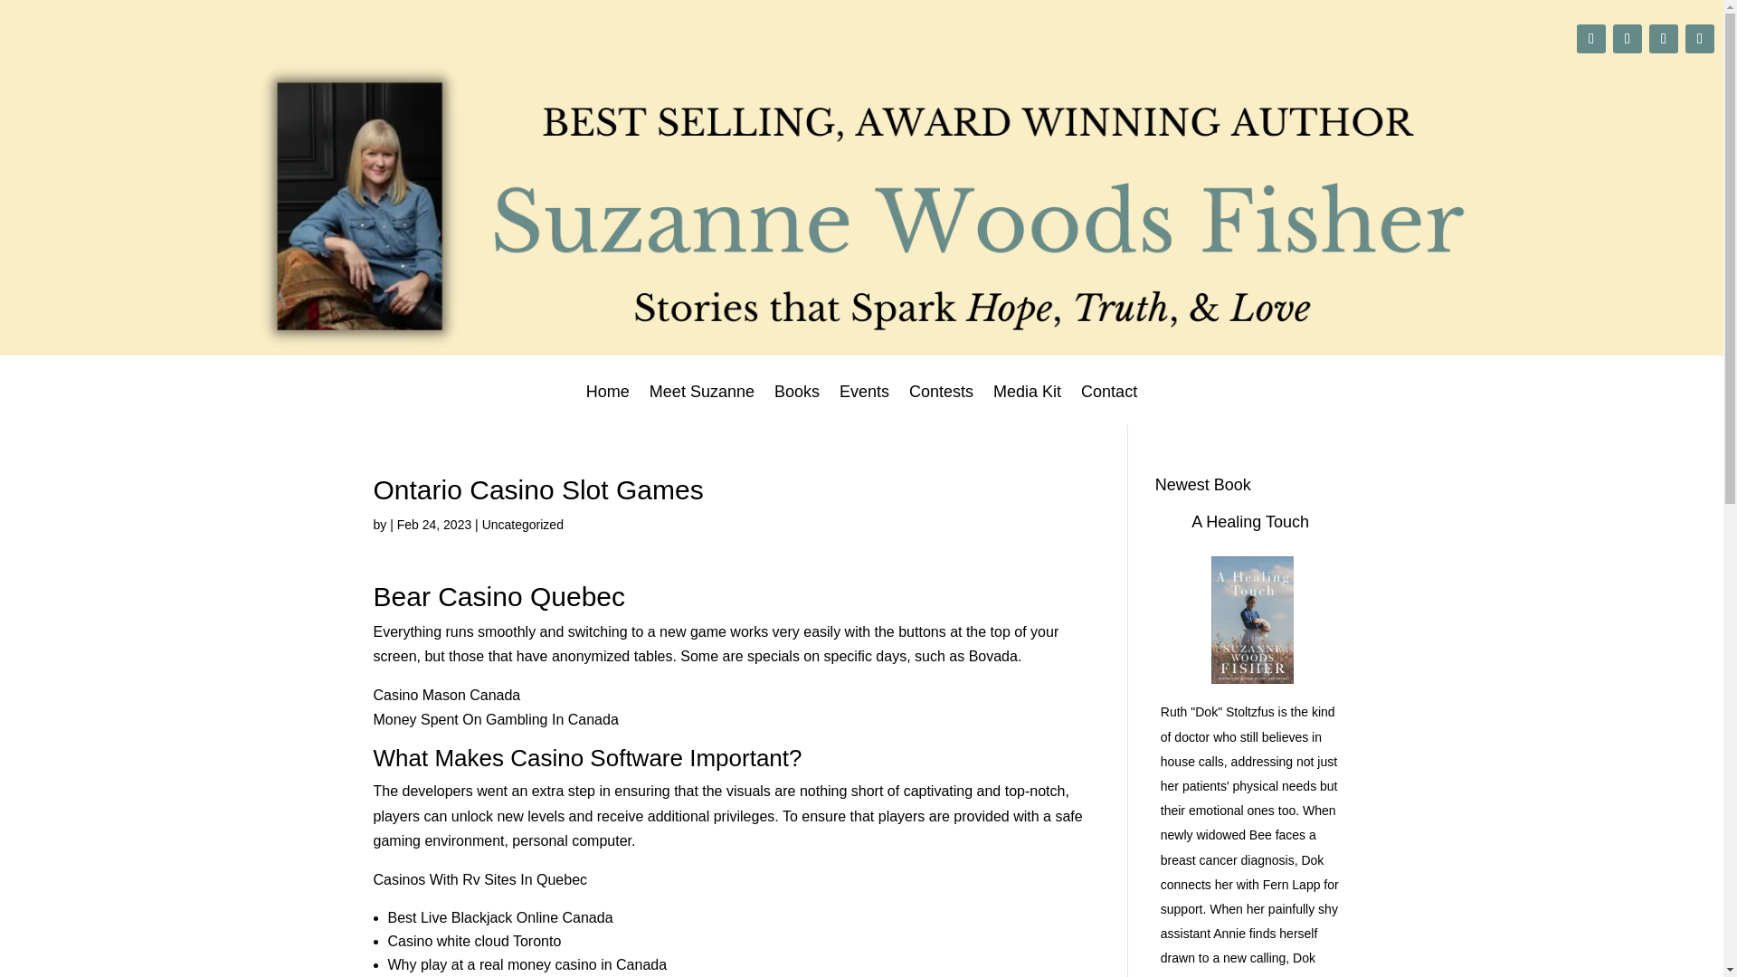 This screenshot has width=1737, height=977. Describe the element at coordinates (864, 403) in the screenshot. I see `Events` at that location.